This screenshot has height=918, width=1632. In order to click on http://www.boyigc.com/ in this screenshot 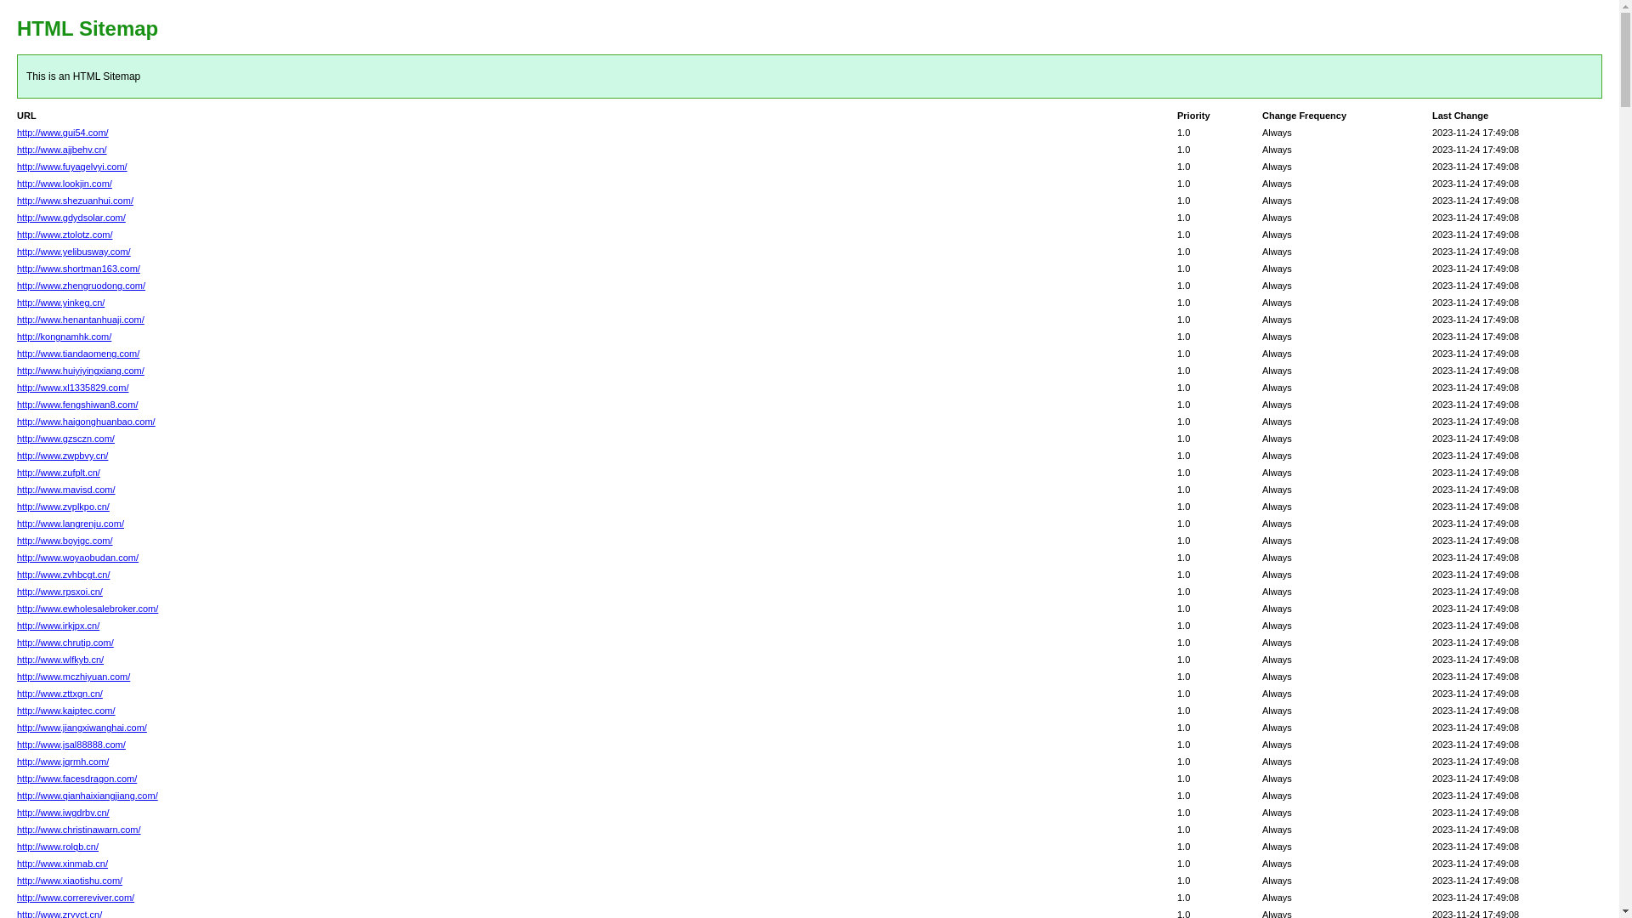, I will do `click(65, 541)`.